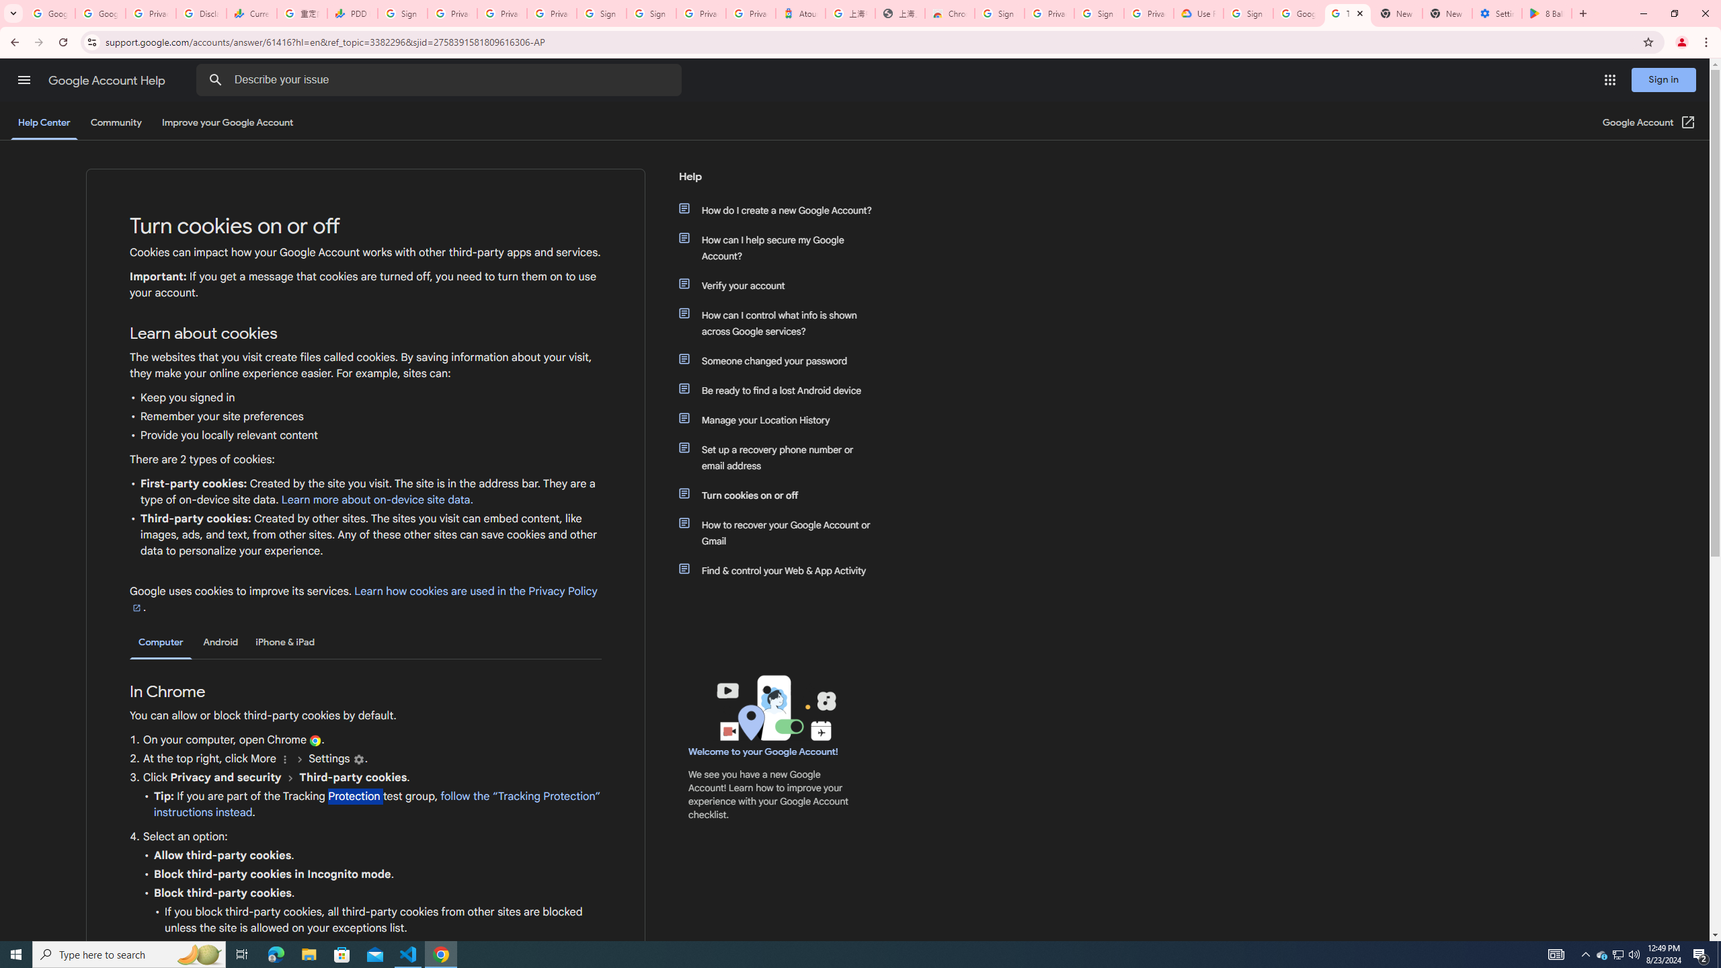 The height and width of the screenshot is (968, 1721). Describe the element at coordinates (782, 360) in the screenshot. I see `Someone changed your password` at that location.